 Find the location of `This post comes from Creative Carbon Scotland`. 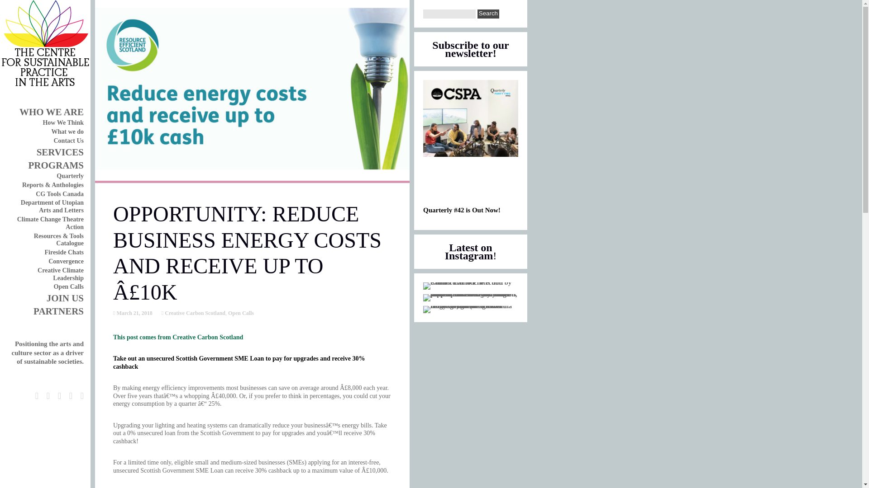

This post comes from Creative Carbon Scotland is located at coordinates (178, 337).